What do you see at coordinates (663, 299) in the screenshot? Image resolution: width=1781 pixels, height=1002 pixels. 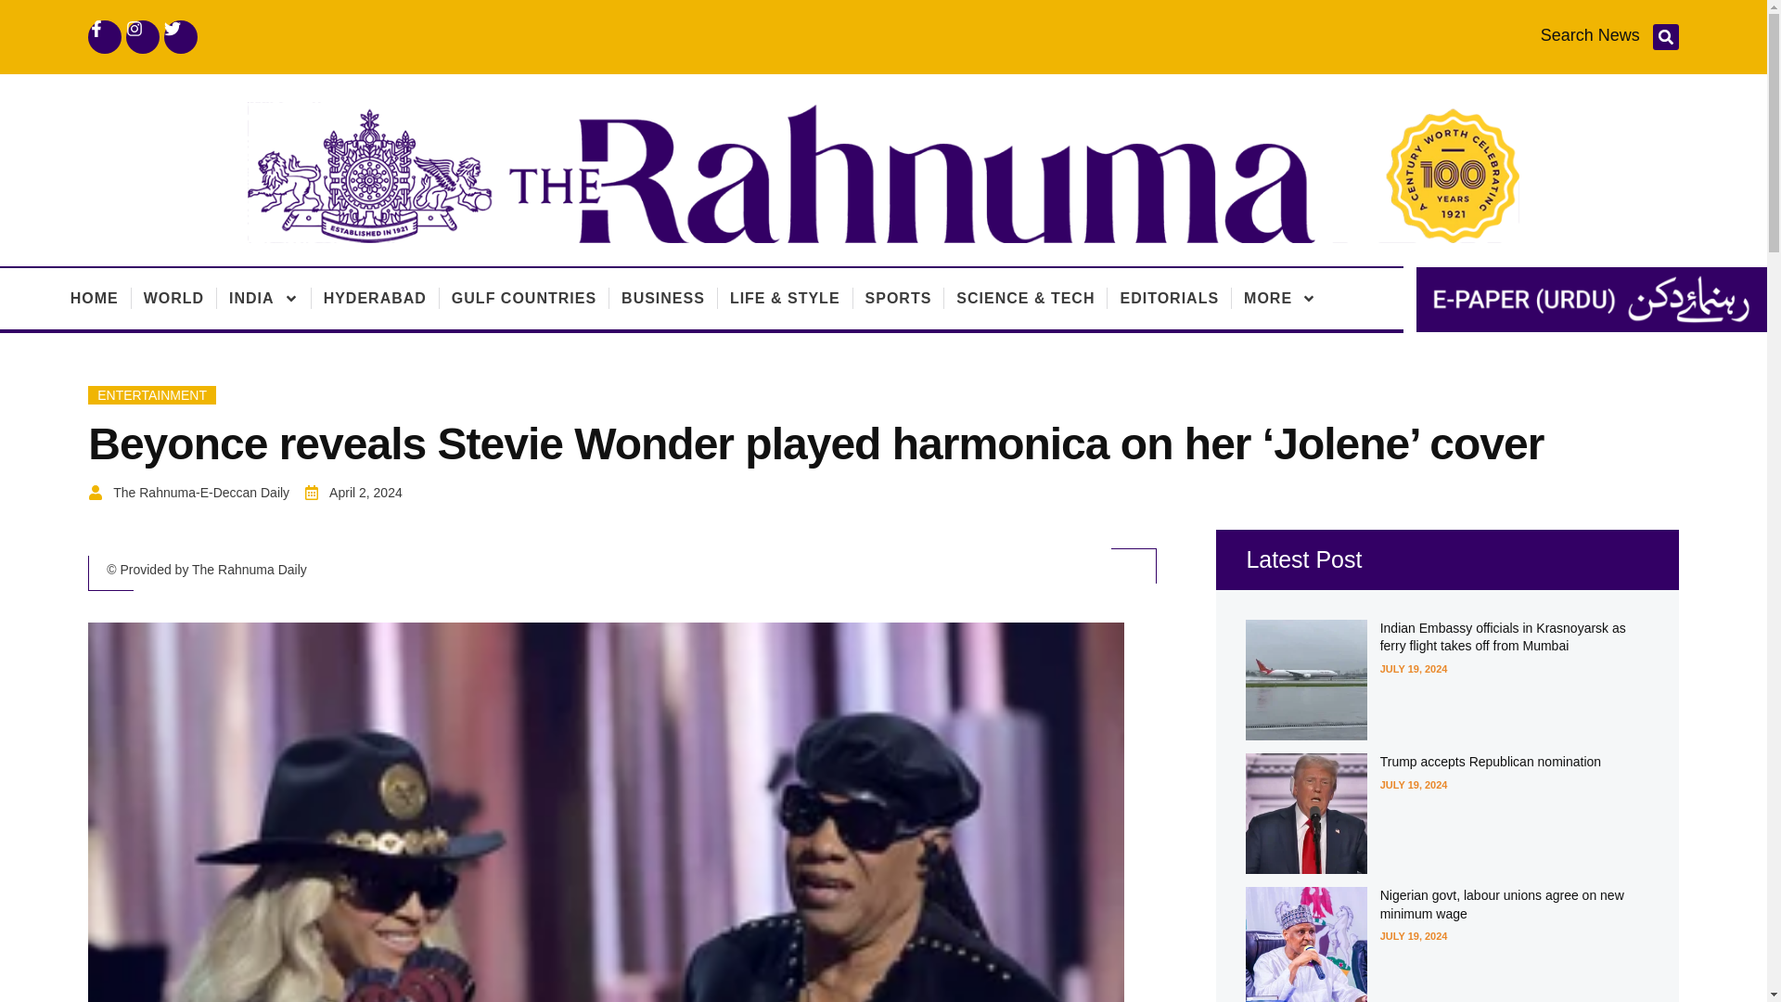 I see `BUSINESS` at bounding box center [663, 299].